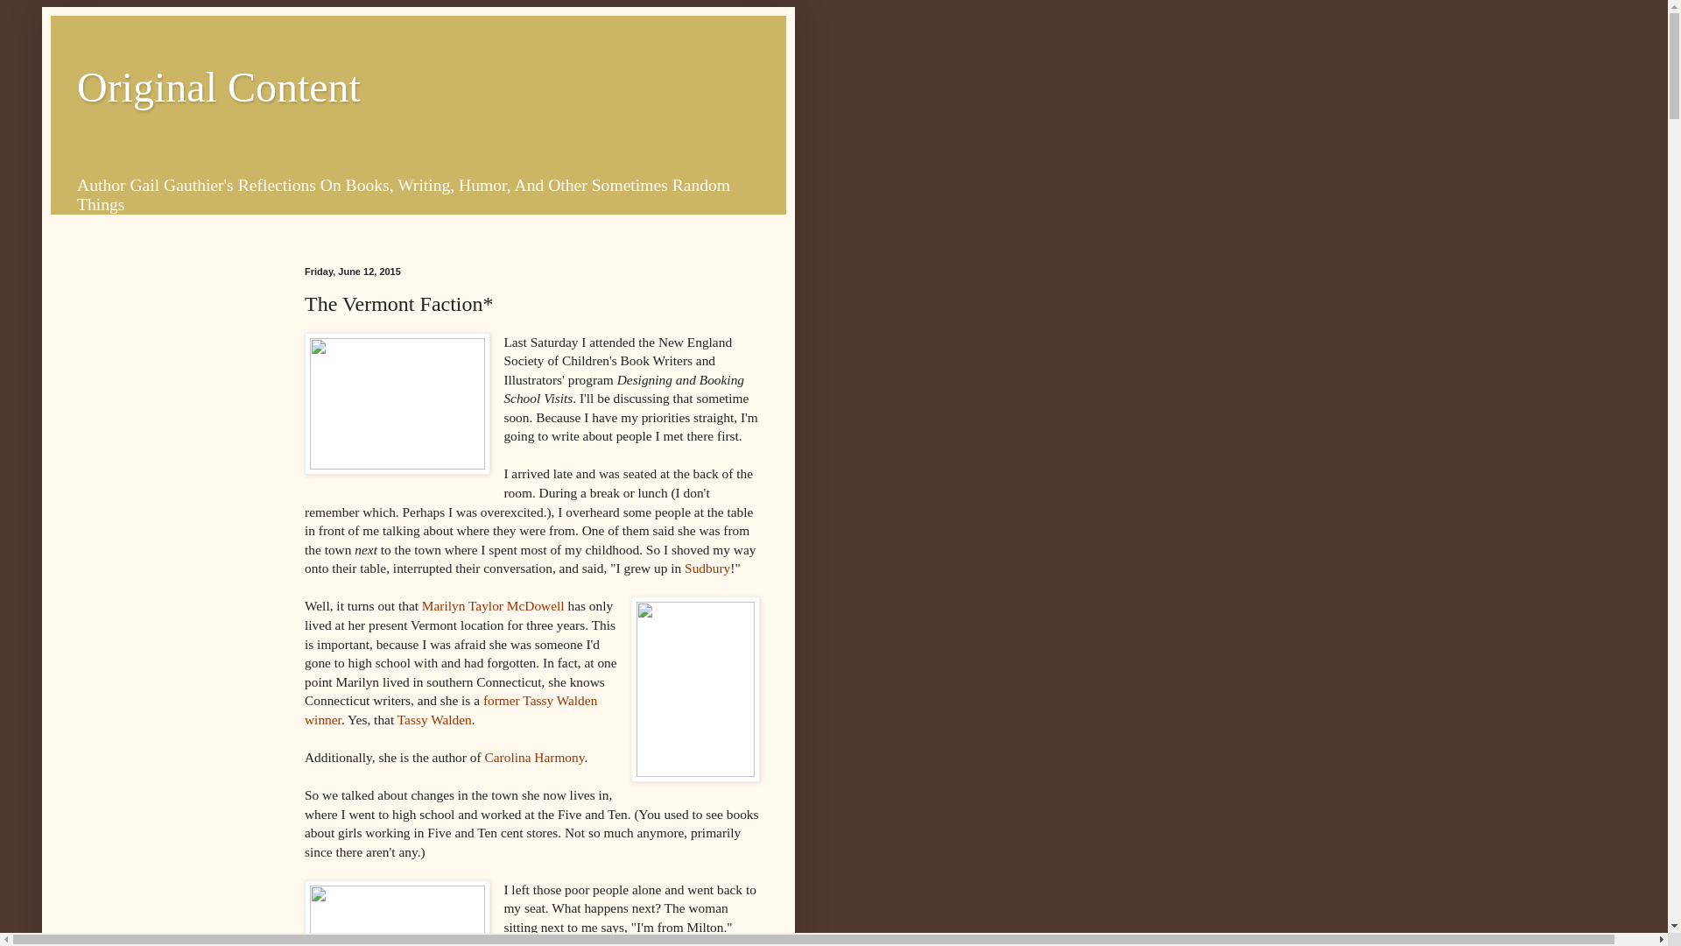  Describe the element at coordinates (533, 757) in the screenshot. I see `Carolina Harmony` at that location.